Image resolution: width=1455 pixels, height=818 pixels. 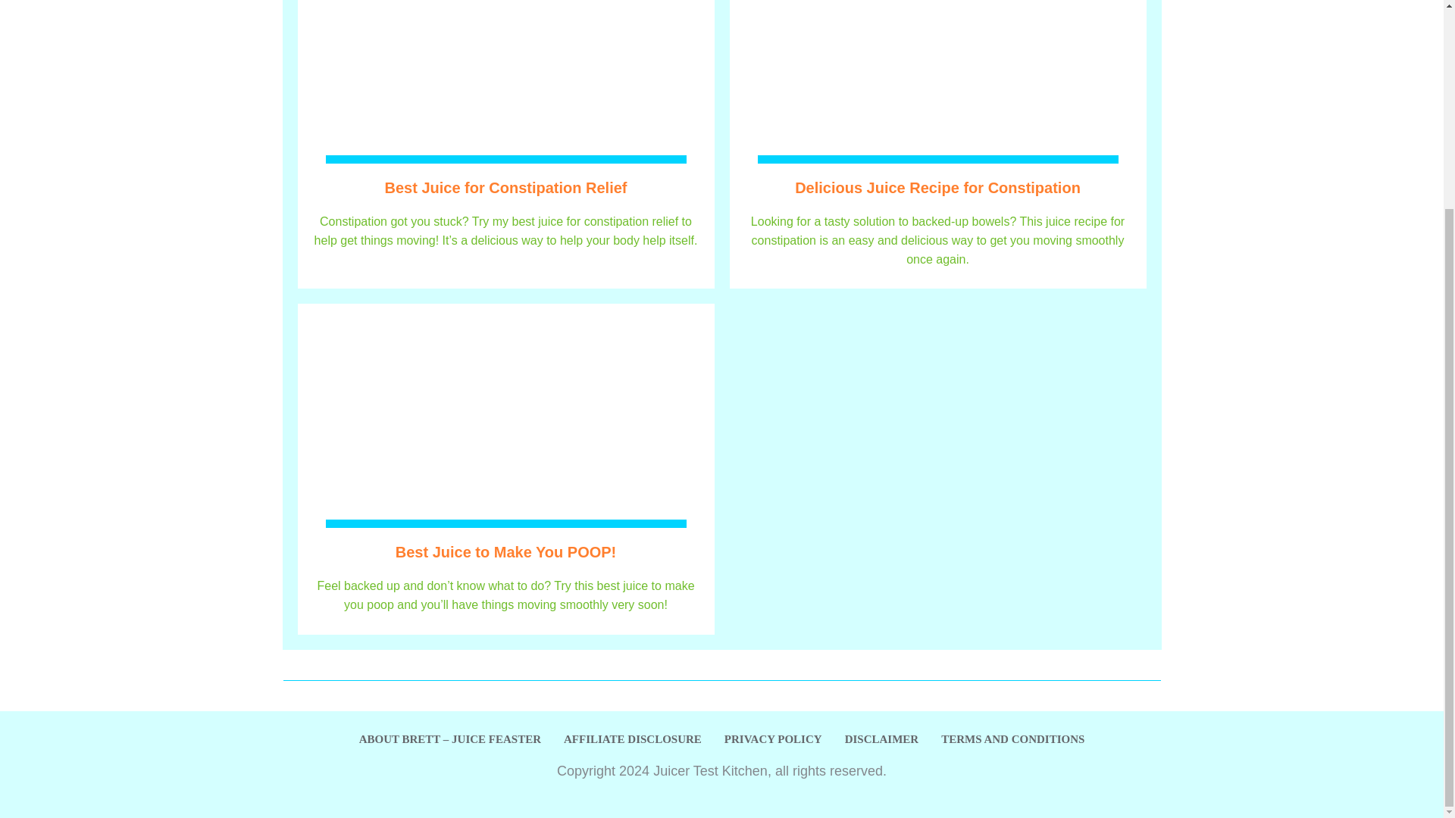 I want to click on AFFILIATE DISCLOSURE, so click(x=632, y=739).